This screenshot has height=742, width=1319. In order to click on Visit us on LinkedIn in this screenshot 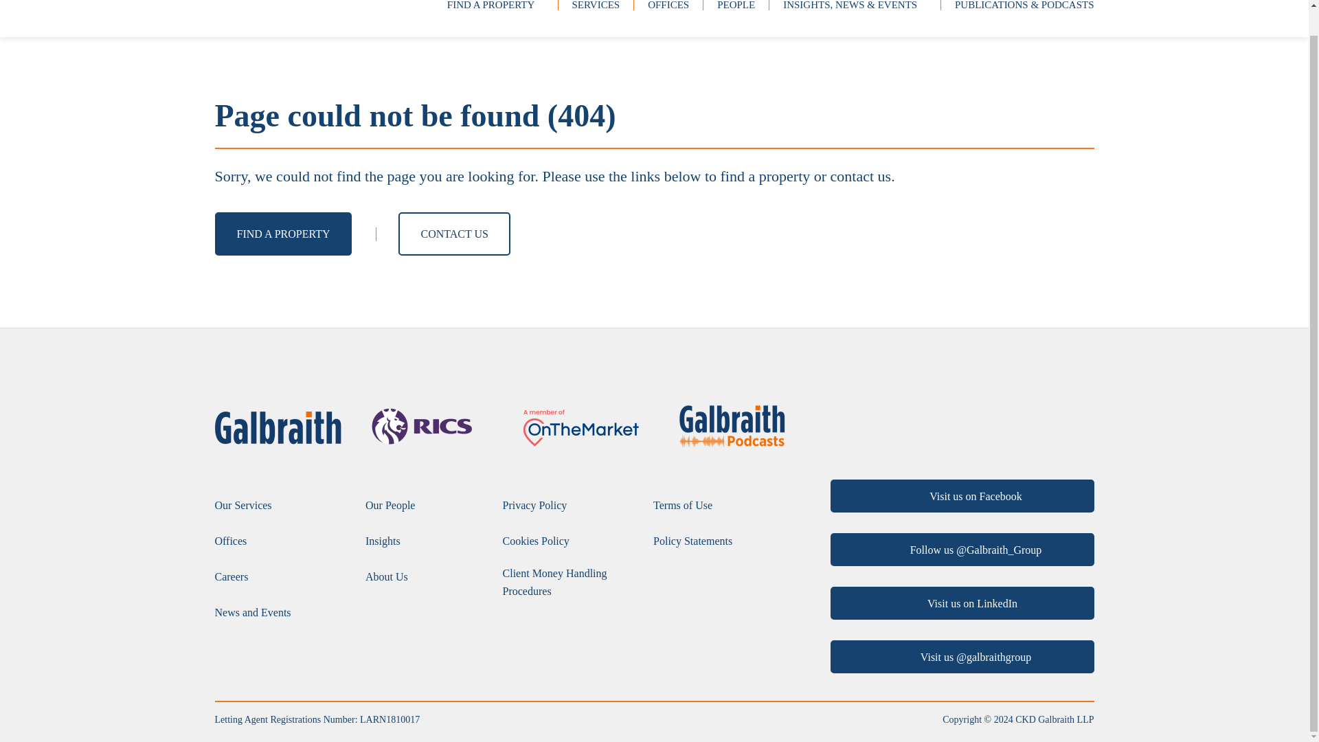, I will do `click(961, 603)`.